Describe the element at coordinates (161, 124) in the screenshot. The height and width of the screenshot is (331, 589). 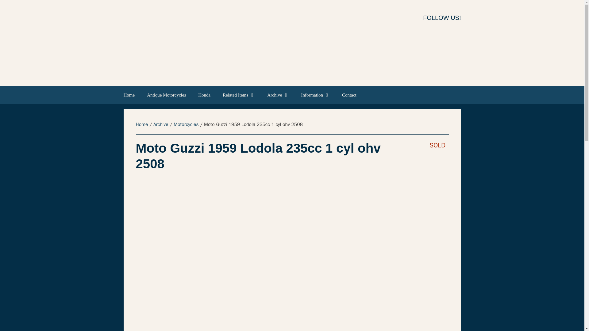
I see `Archive` at that location.